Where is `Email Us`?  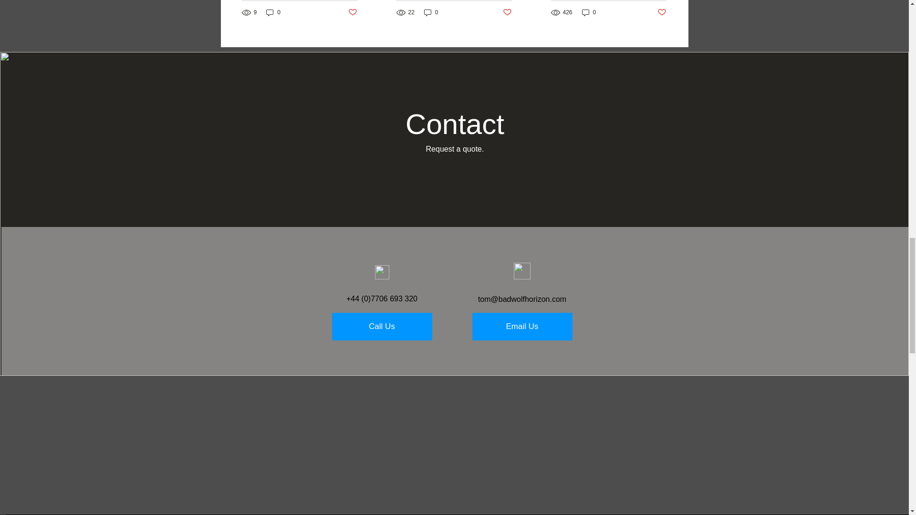 Email Us is located at coordinates (522, 326).